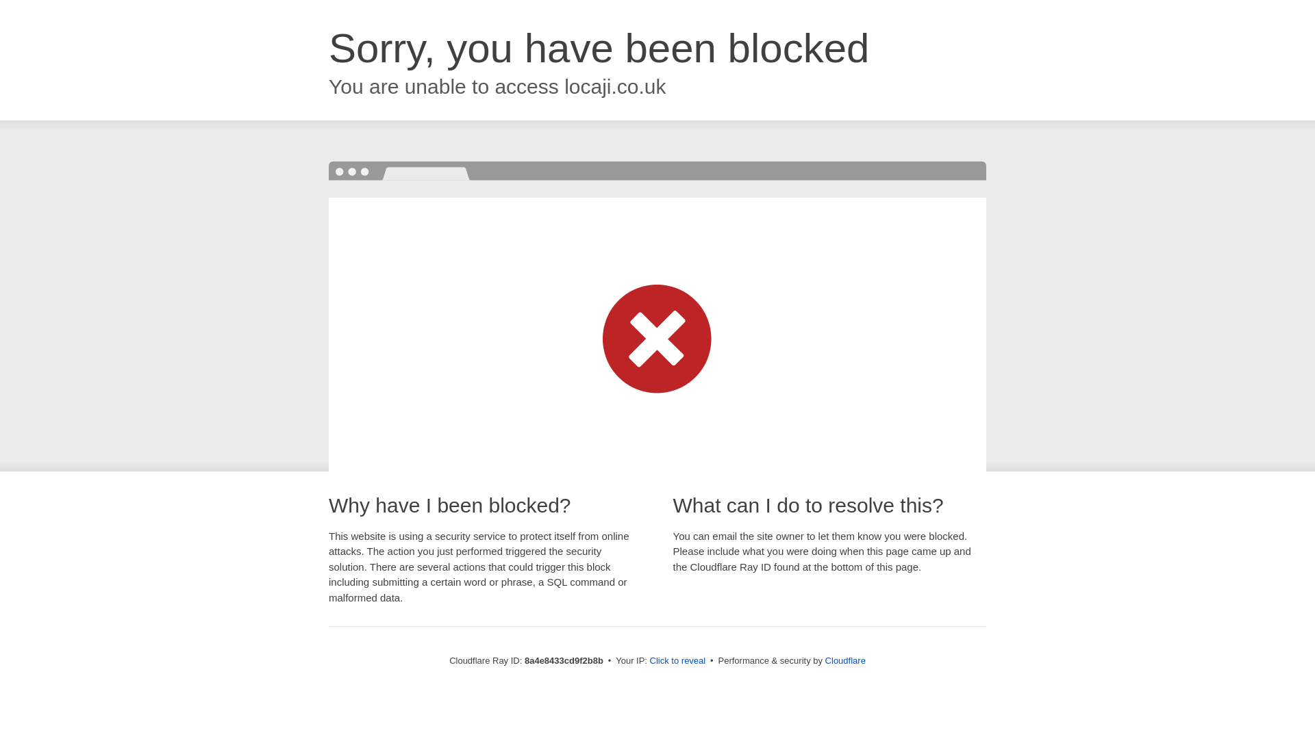  I want to click on Cloudflare, so click(845, 660).